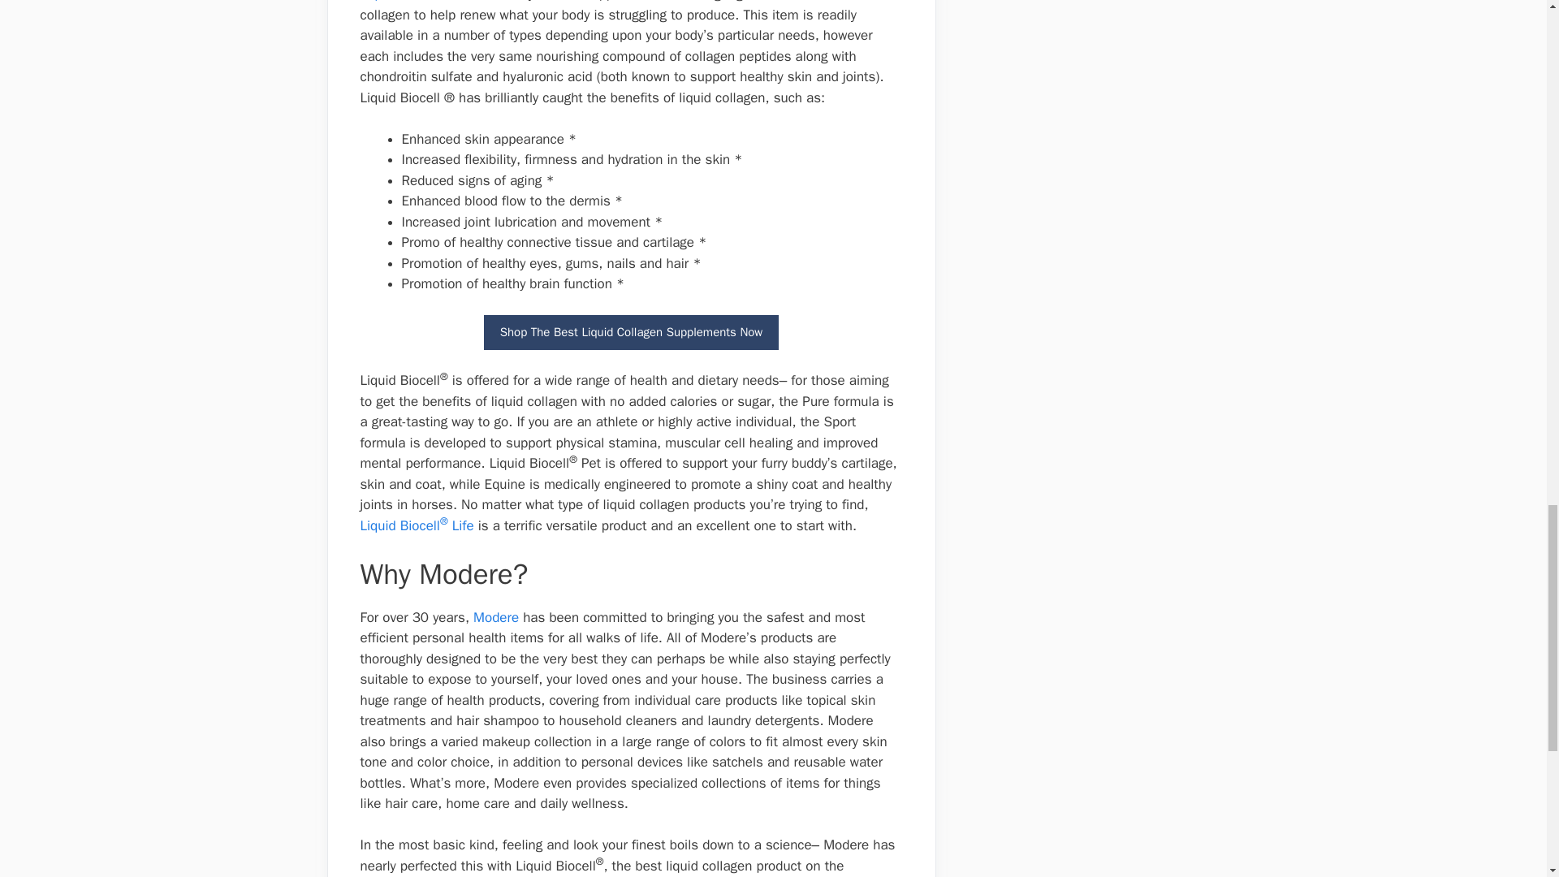  I want to click on Modere, so click(496, 617).